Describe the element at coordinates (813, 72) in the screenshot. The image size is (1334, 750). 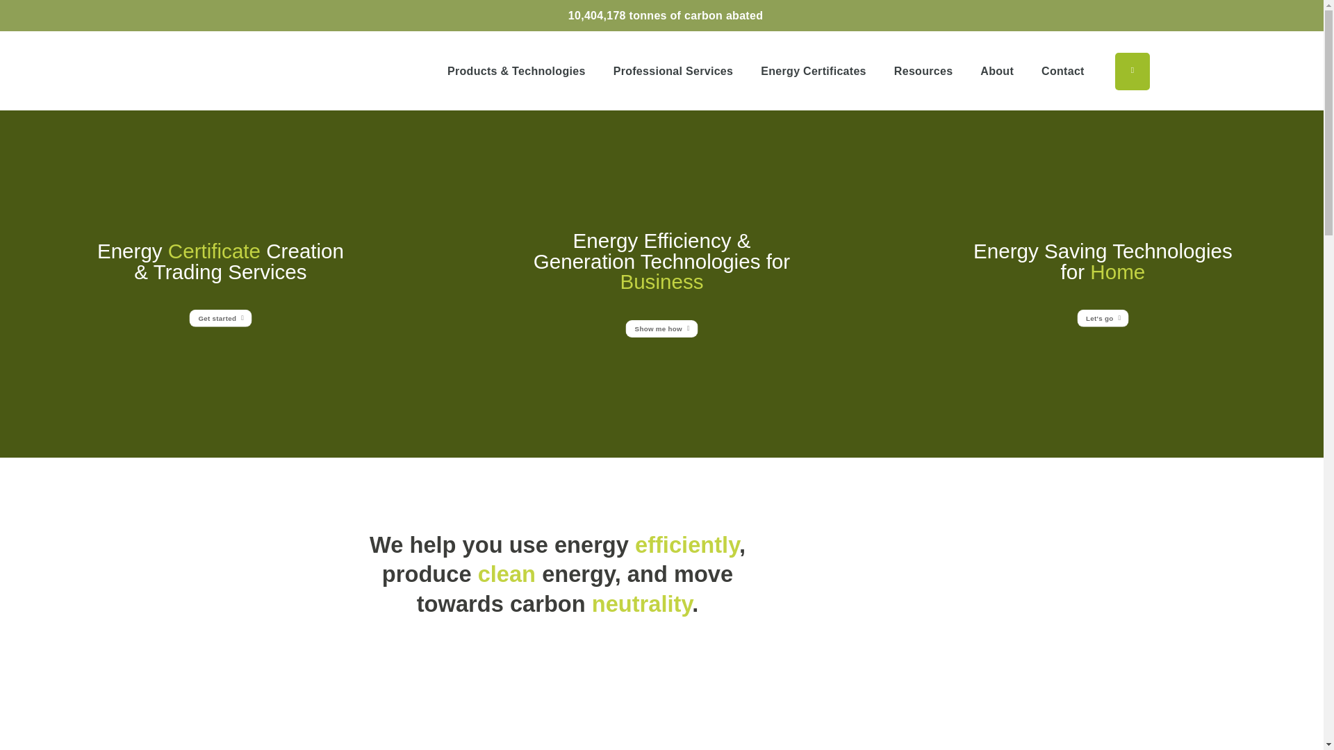
I see `Energy Certificates` at that location.